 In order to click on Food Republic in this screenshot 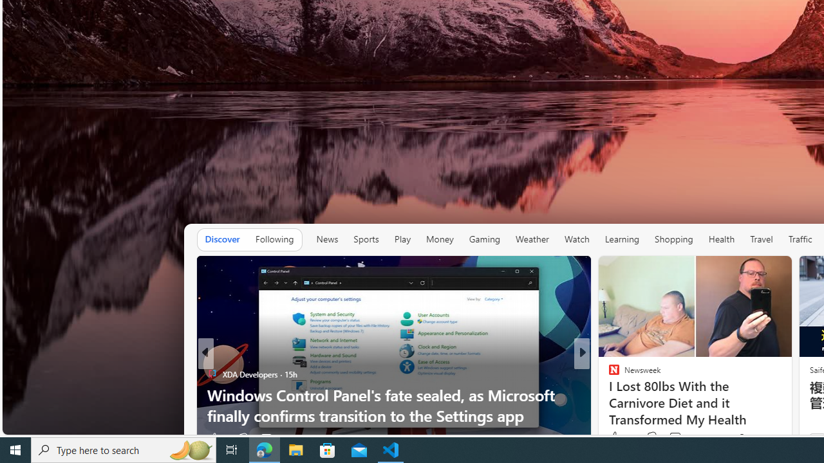, I will do `click(608, 395)`.